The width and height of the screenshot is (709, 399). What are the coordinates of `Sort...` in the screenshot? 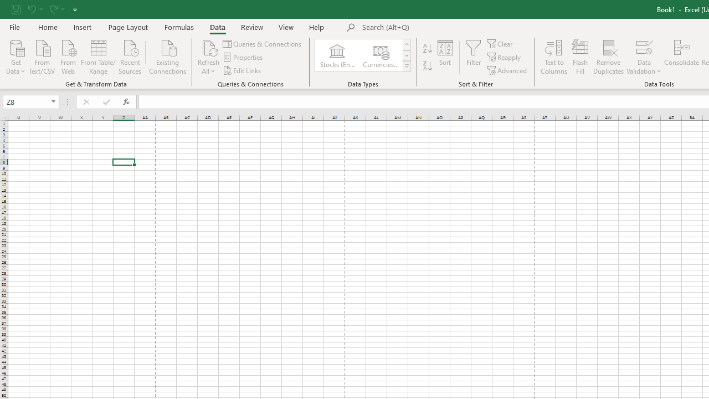 It's located at (445, 57).